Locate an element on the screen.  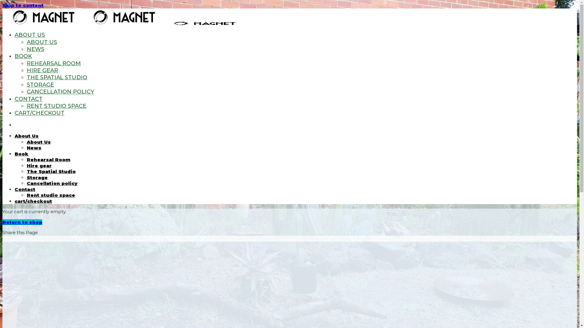
RENT STUDIO SPACE is located at coordinates (57, 106).